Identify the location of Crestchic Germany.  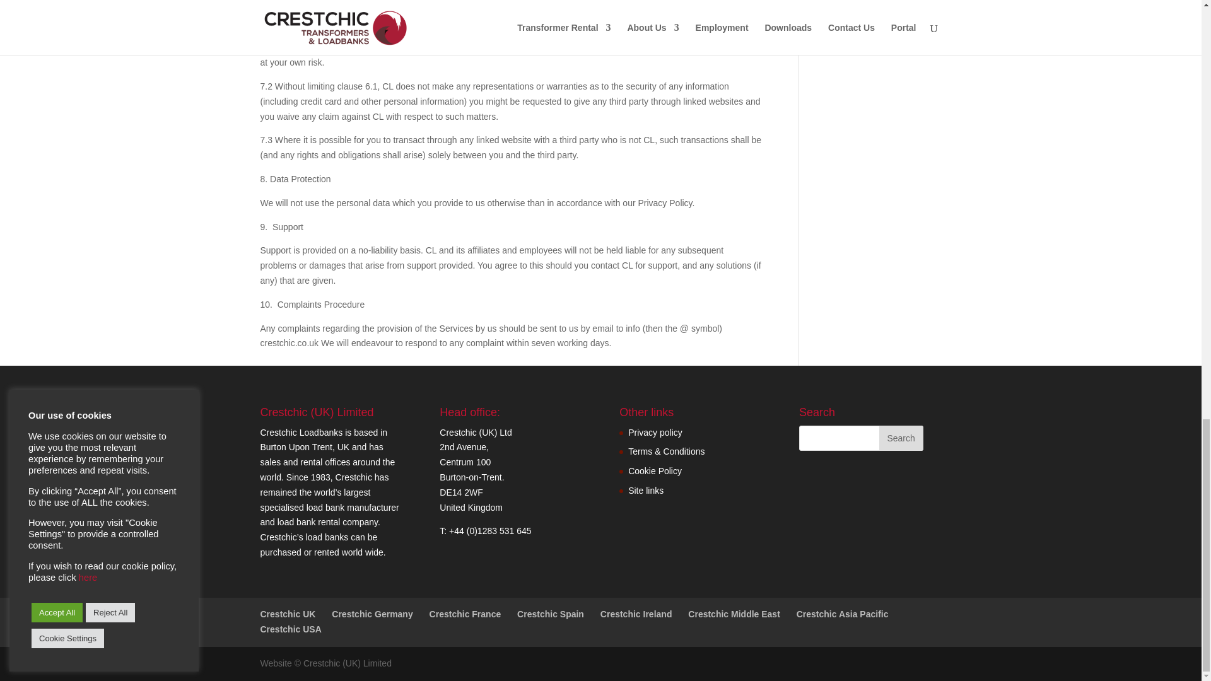
(372, 614).